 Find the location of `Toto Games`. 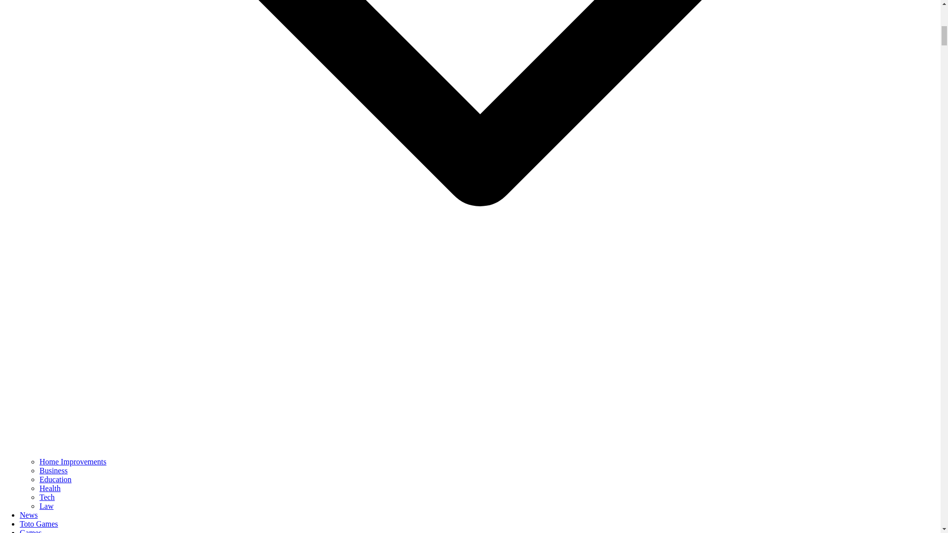

Toto Games is located at coordinates (39, 524).